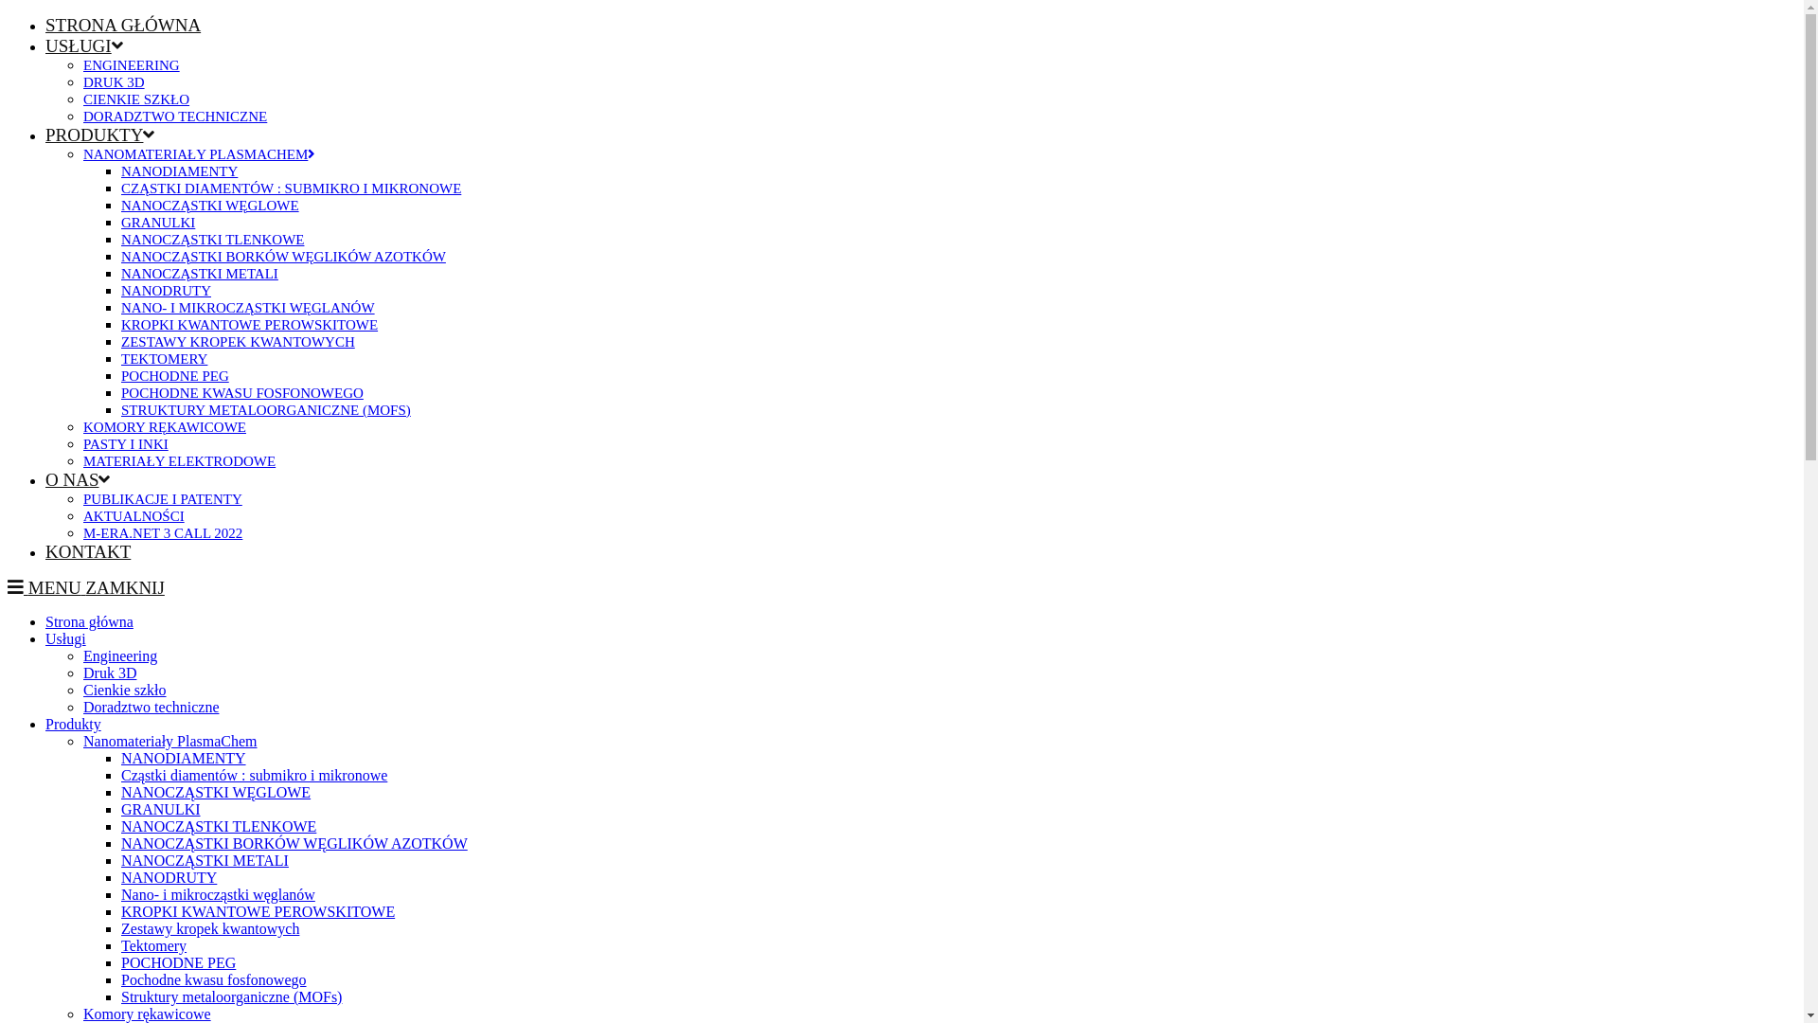 Image resolution: width=1818 pixels, height=1023 pixels. Describe the element at coordinates (100, 135) in the screenshot. I see `PRODUKTY` at that location.